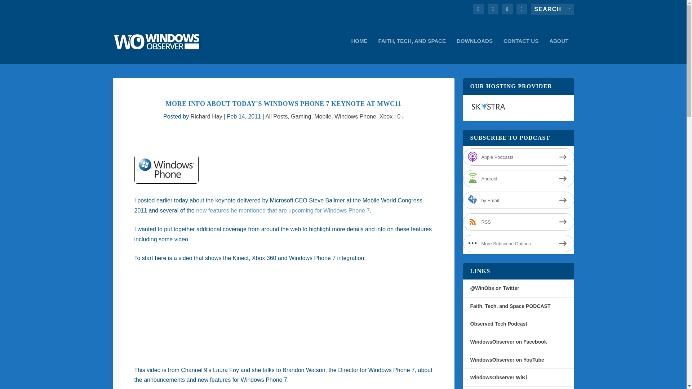 The height and width of the screenshot is (389, 692). Describe the element at coordinates (323, 116) in the screenshot. I see `Mobile` at that location.